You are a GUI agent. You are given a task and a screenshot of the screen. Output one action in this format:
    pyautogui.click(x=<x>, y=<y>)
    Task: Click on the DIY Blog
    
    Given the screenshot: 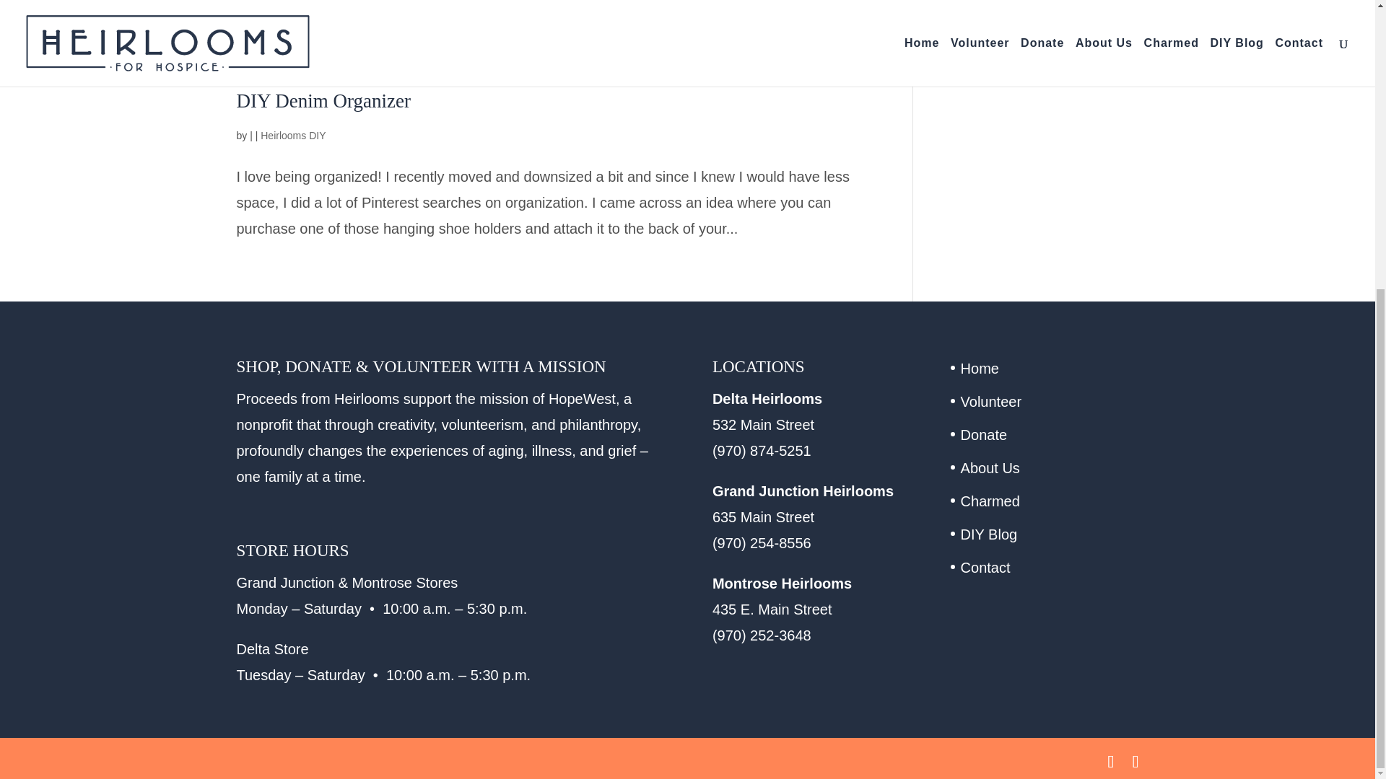 What is the action you would take?
    pyautogui.click(x=989, y=534)
    